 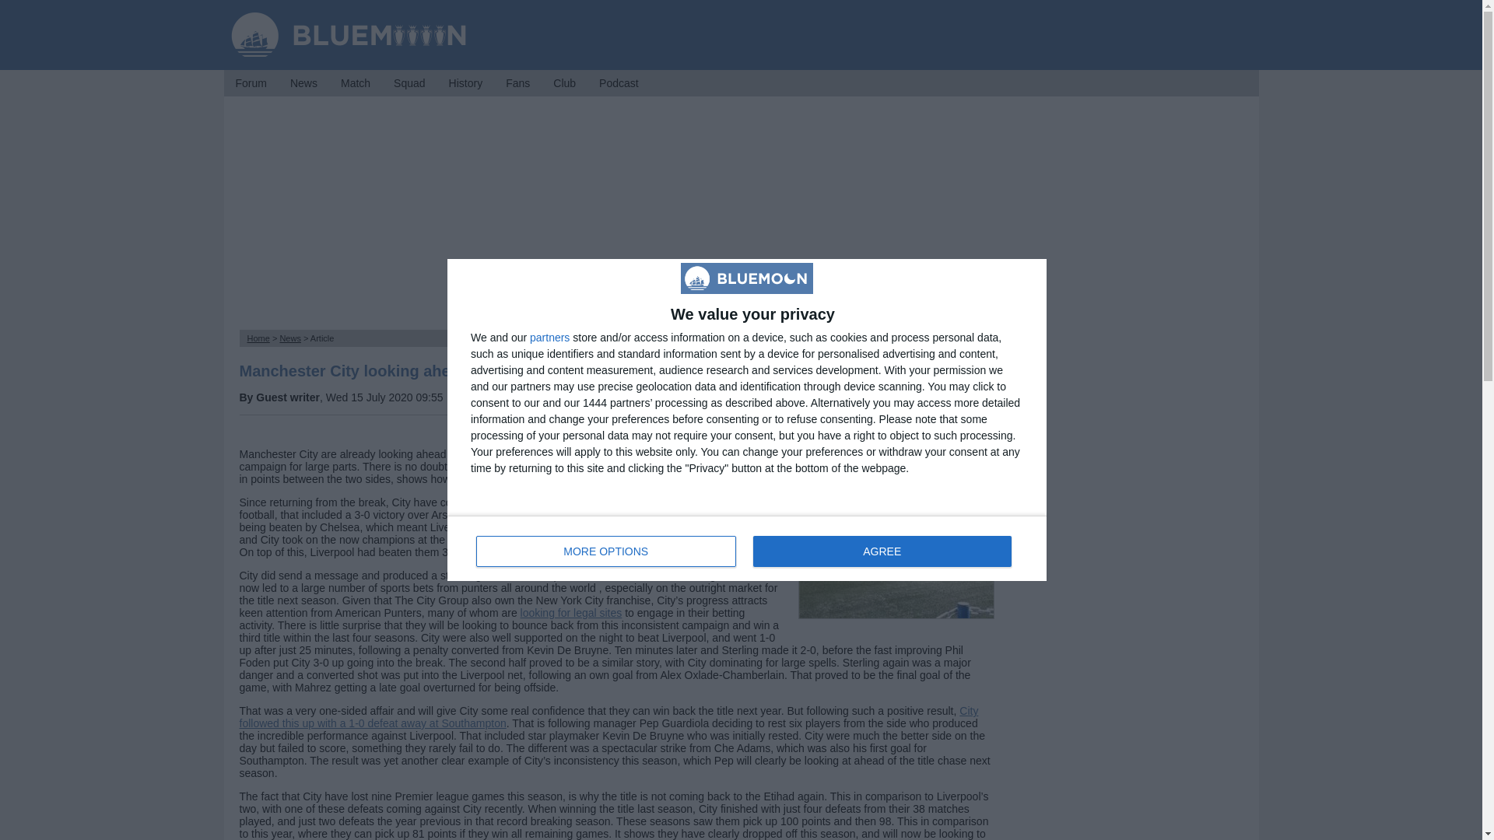 What do you see at coordinates (258, 338) in the screenshot?
I see `partners` at bounding box center [258, 338].